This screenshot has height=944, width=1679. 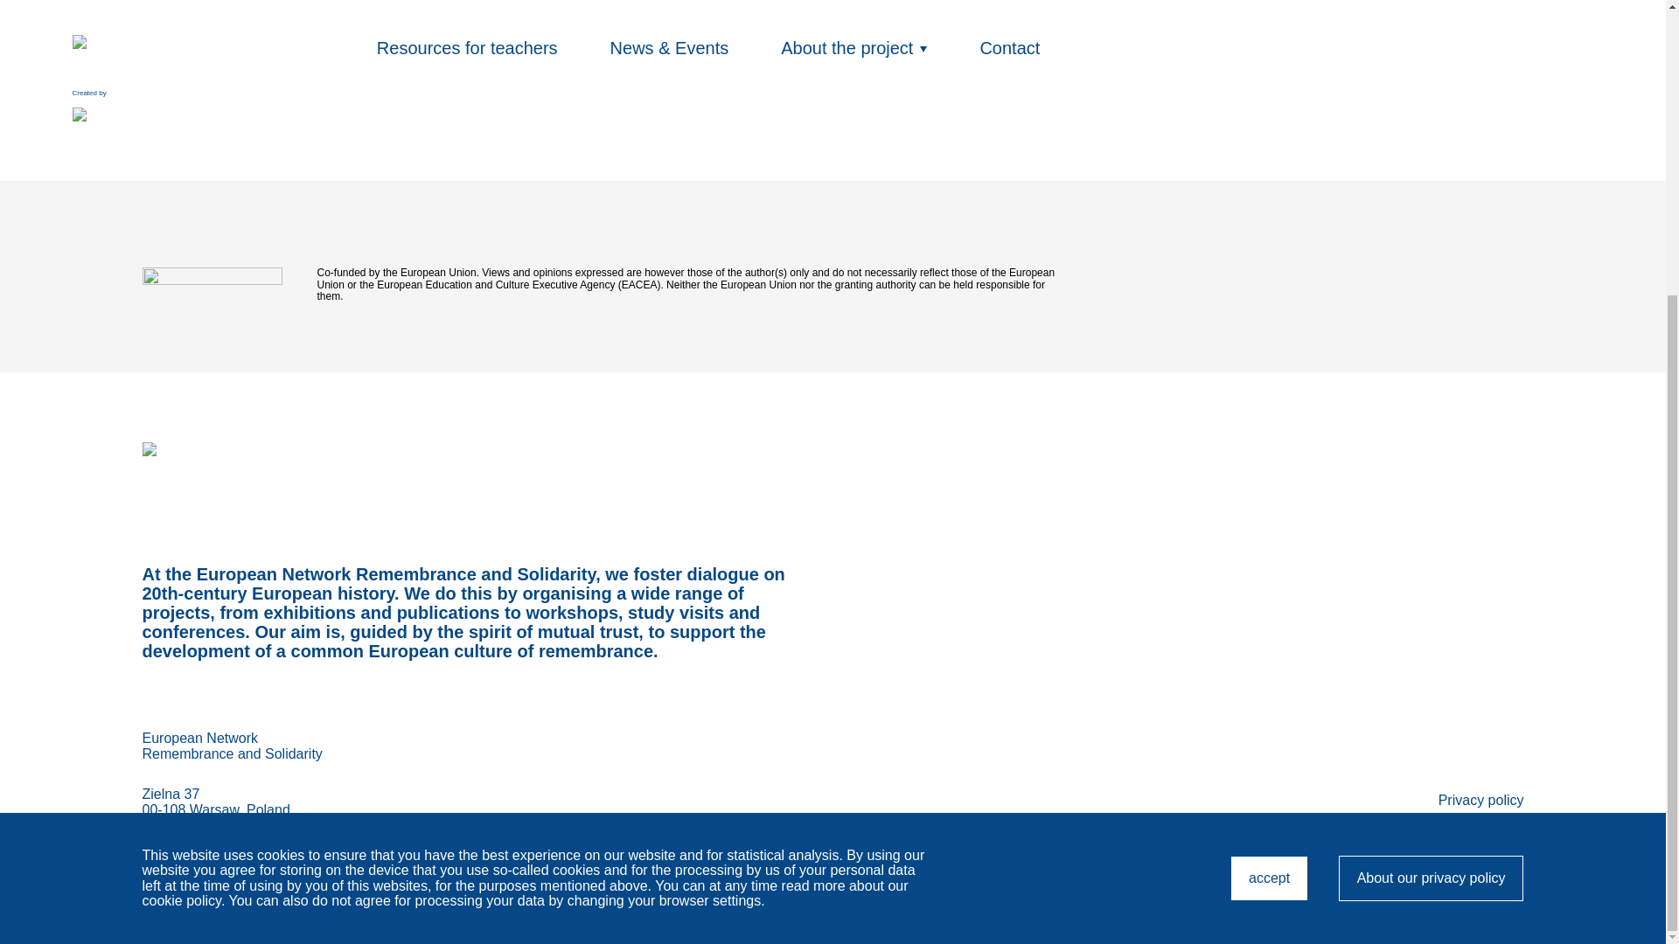 What do you see at coordinates (1452, 834) in the screenshot?
I see `ENRS on facebook` at bounding box center [1452, 834].